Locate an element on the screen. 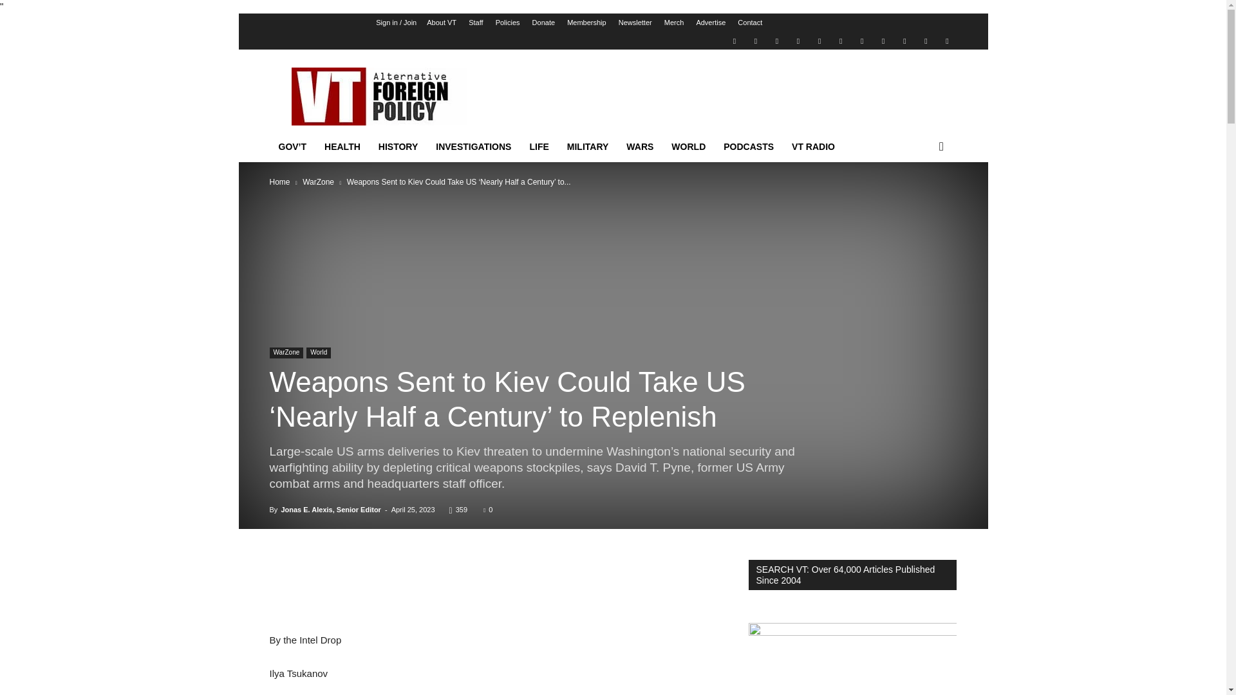 The image size is (1236, 695). Newsletter is located at coordinates (635, 23).